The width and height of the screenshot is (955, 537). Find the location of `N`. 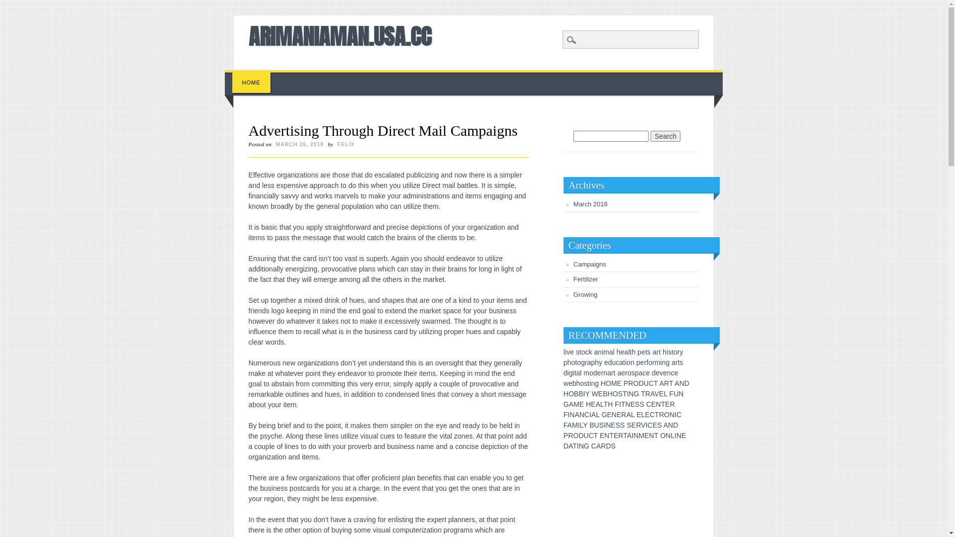

N is located at coordinates (670, 425).